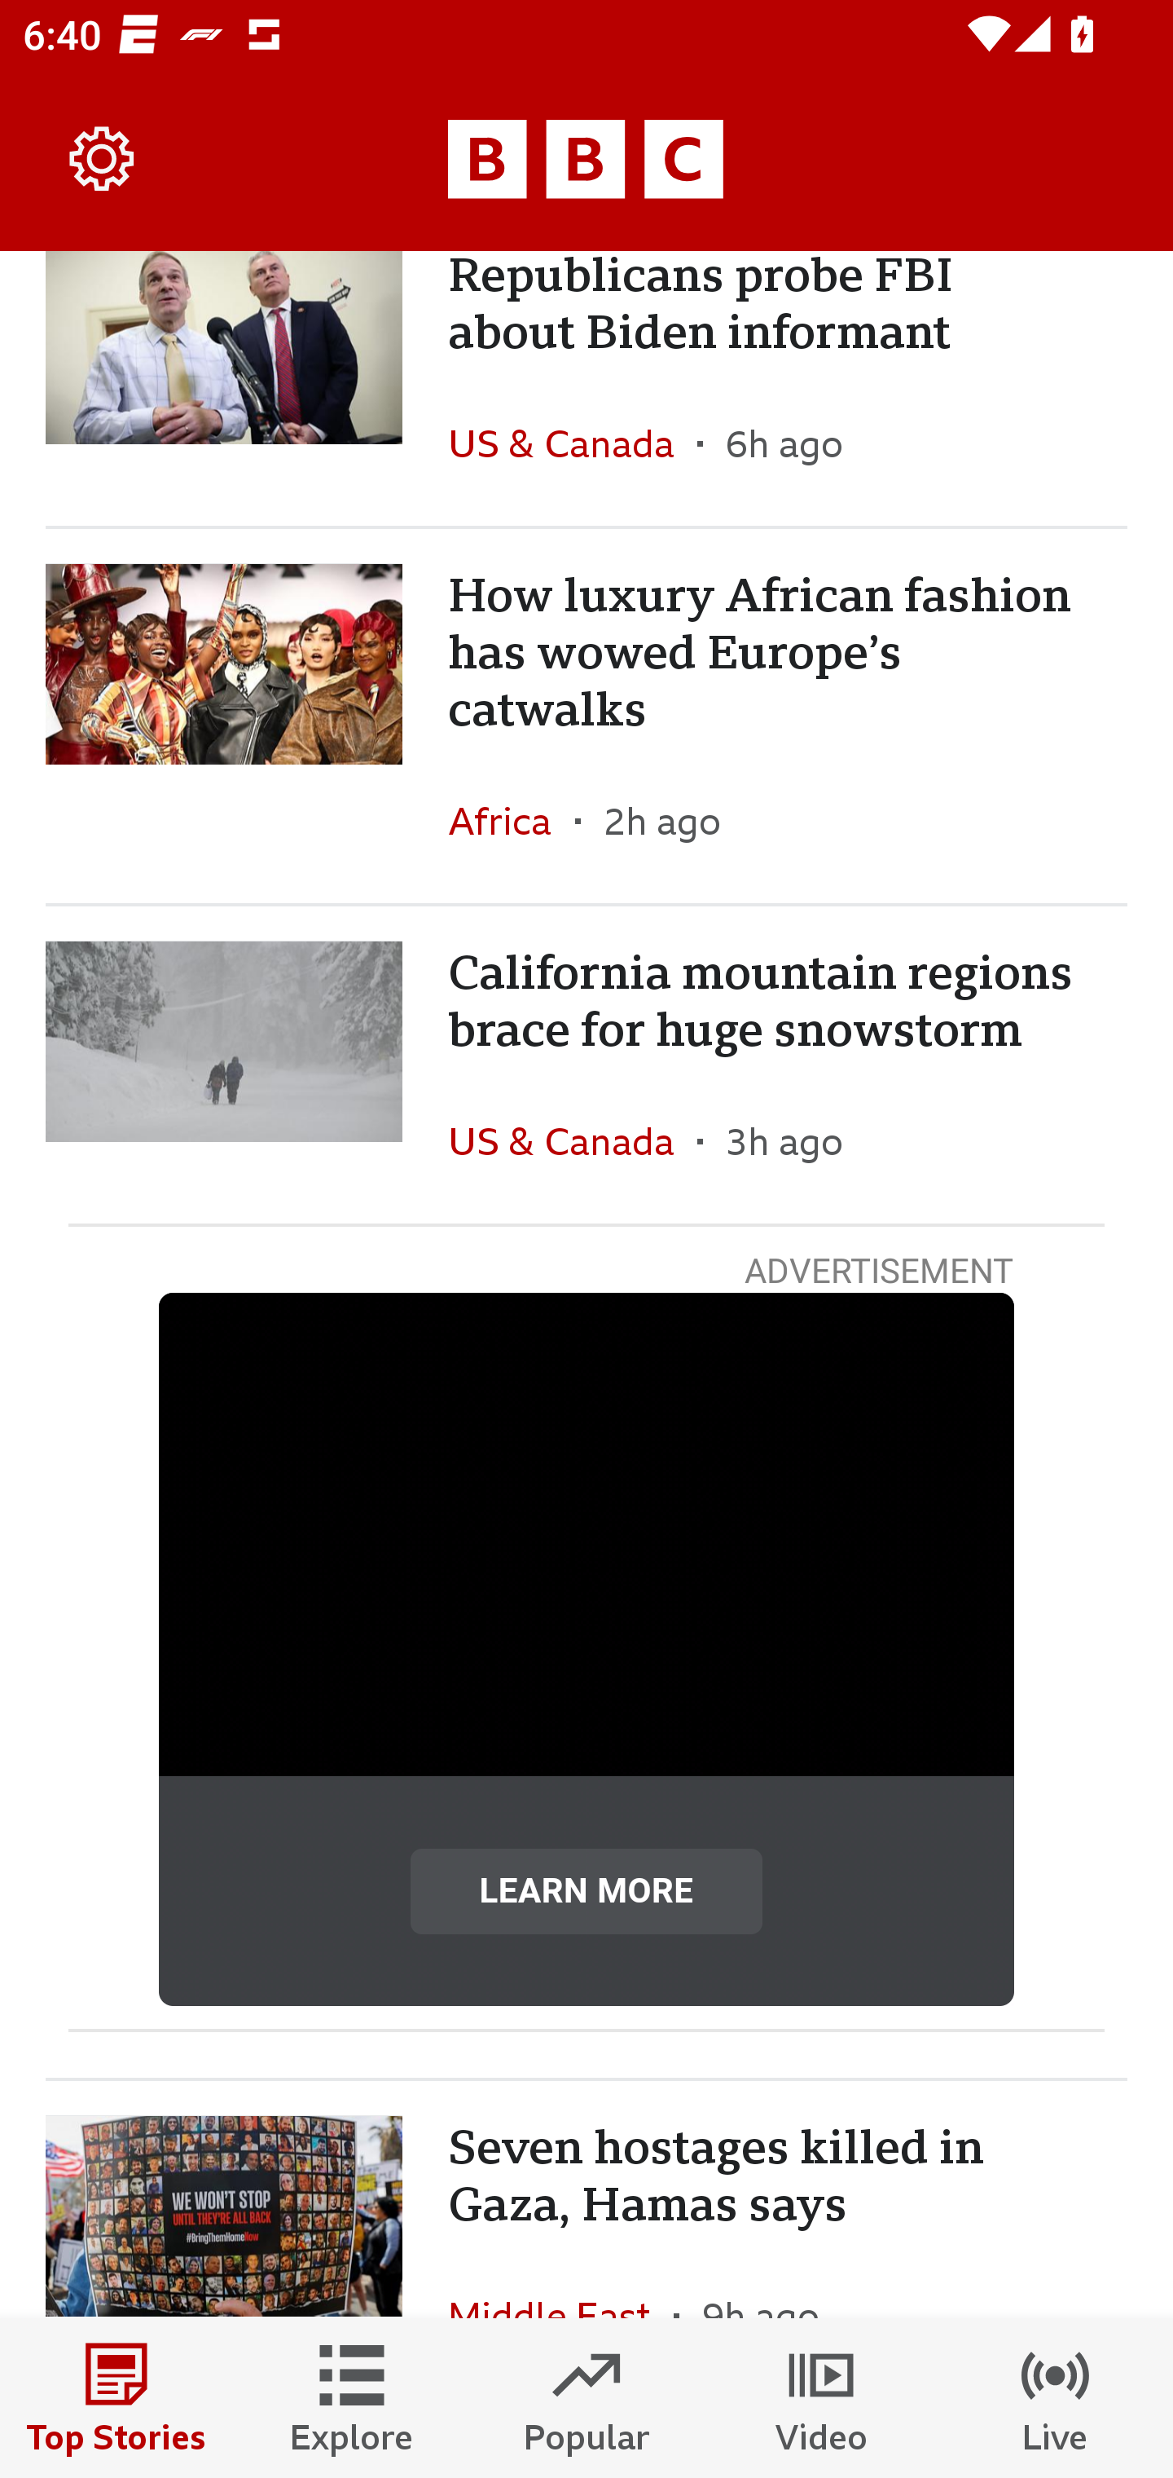  What do you see at coordinates (586, 1650) in the screenshot?
I see `Video Player   LEARN MORE` at bounding box center [586, 1650].